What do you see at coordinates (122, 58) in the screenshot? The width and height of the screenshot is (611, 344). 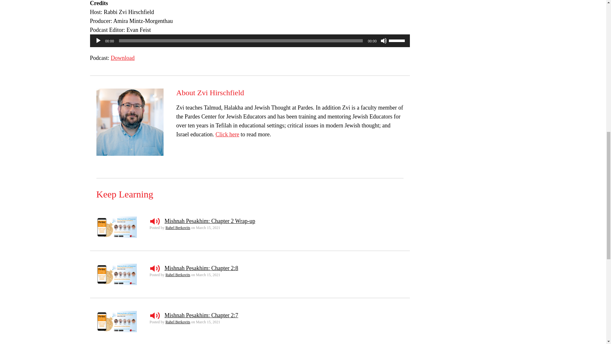 I see `Download` at bounding box center [122, 58].